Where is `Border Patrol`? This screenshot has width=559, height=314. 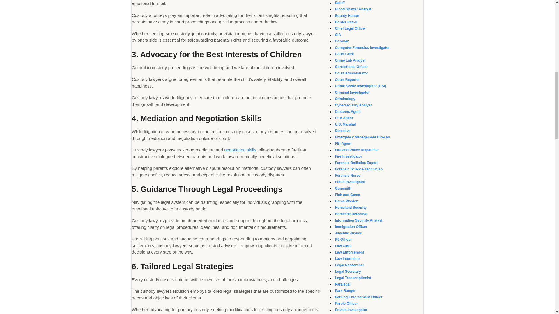
Border Patrol is located at coordinates (346, 22).